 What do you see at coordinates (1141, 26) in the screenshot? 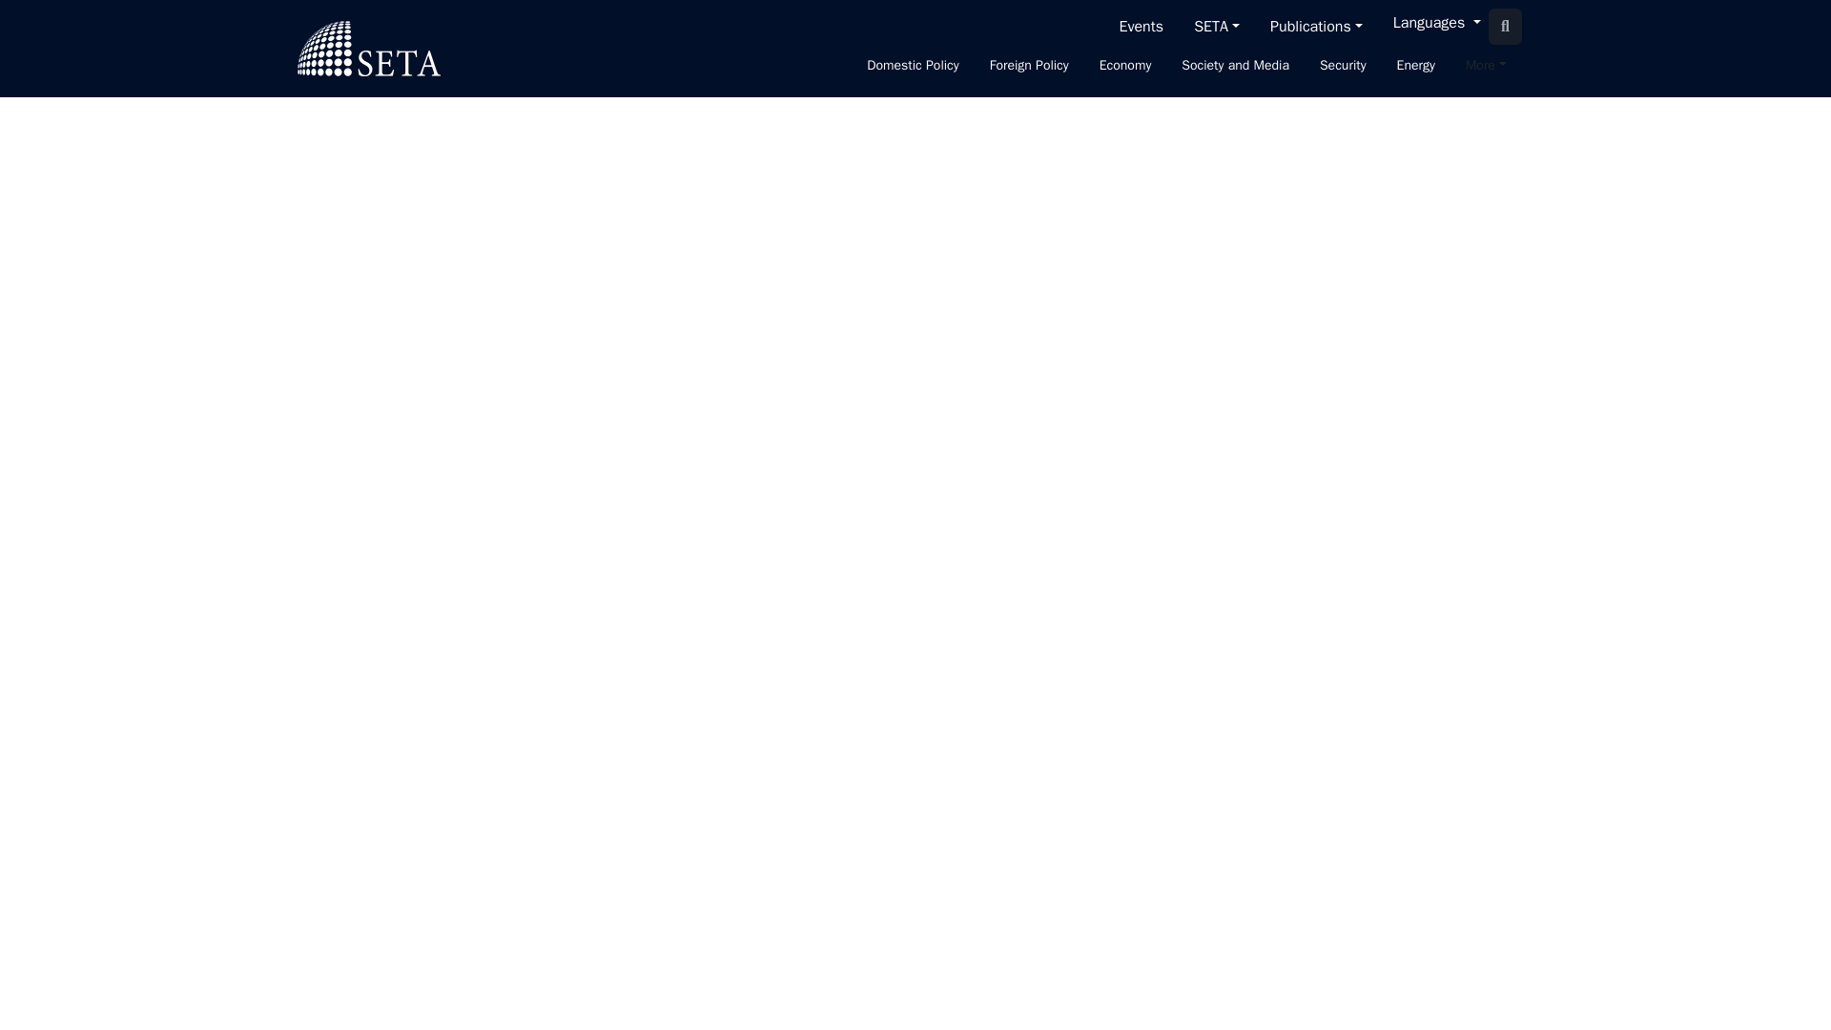
I see `Events` at bounding box center [1141, 26].